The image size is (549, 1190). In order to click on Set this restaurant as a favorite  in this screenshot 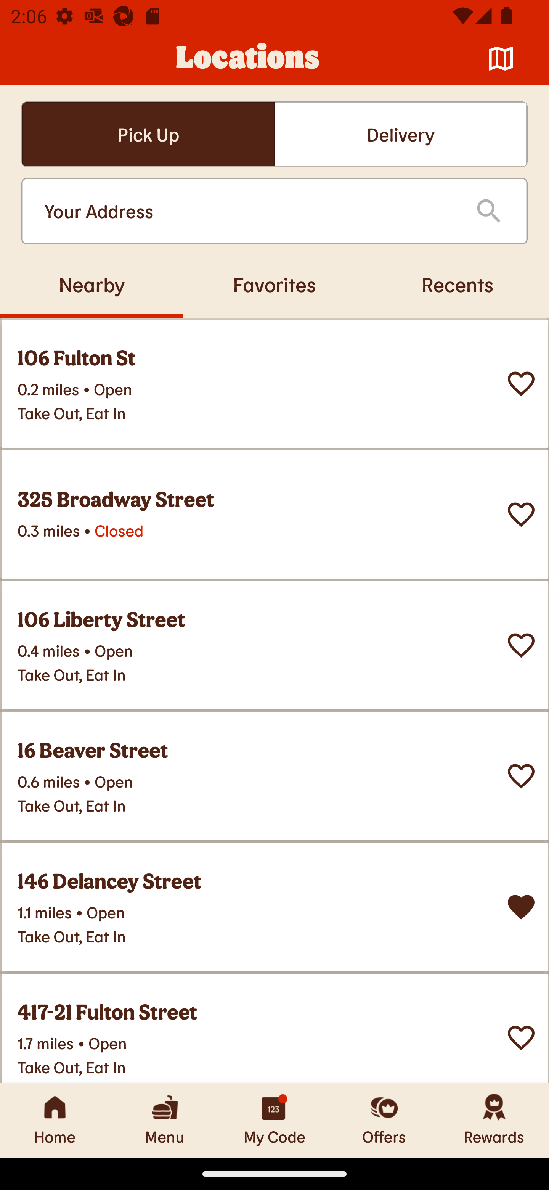, I will do `click(521, 384)`.